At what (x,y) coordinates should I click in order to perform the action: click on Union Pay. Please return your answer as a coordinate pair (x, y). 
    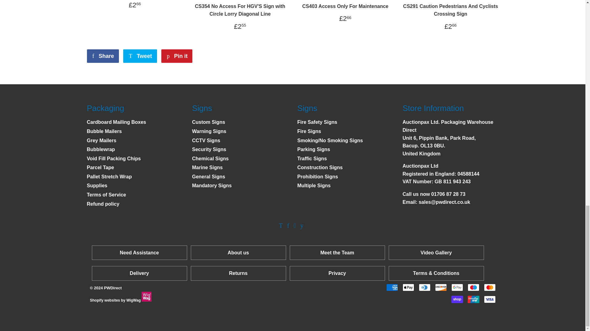
    Looking at the image, I should click on (473, 299).